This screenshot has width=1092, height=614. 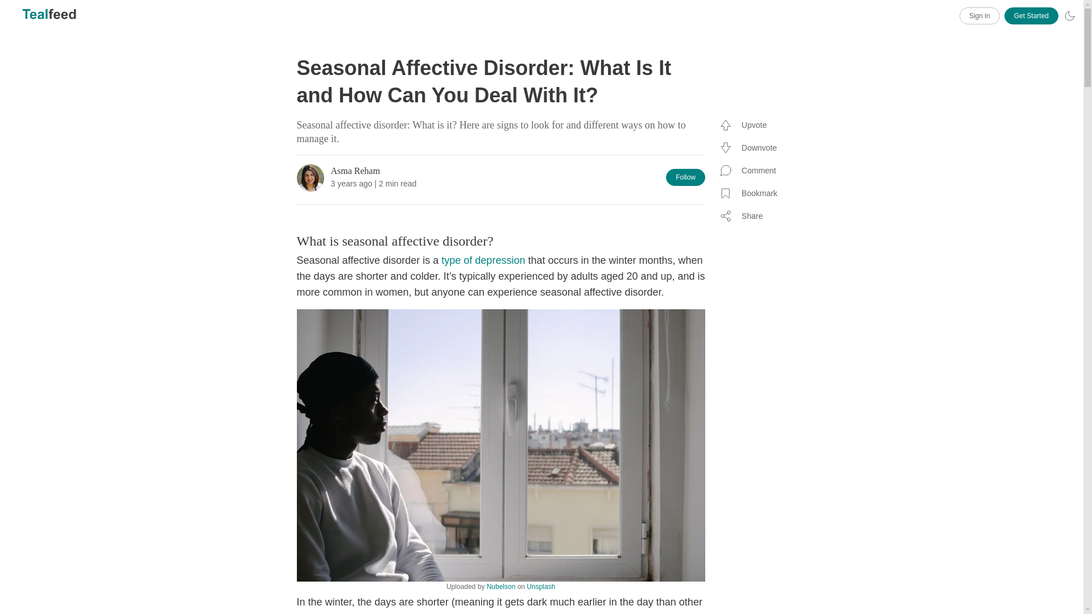 I want to click on Comment, so click(x=751, y=170).